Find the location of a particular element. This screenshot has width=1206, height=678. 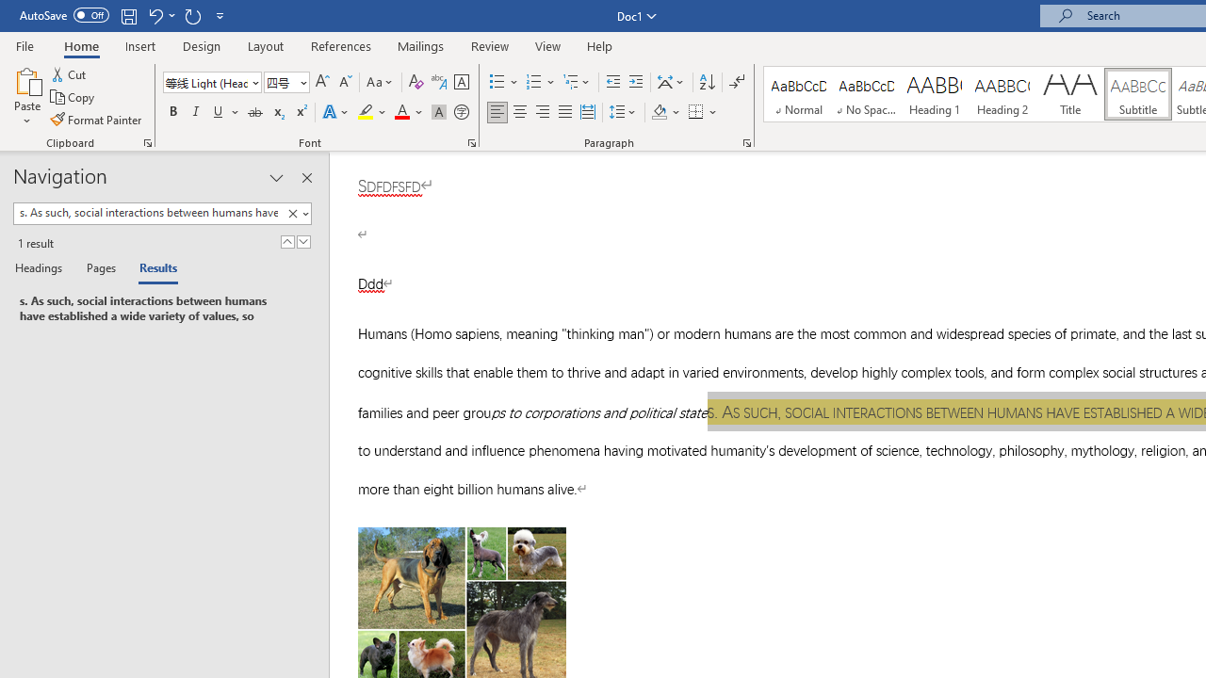

Subscript is located at coordinates (277, 113).